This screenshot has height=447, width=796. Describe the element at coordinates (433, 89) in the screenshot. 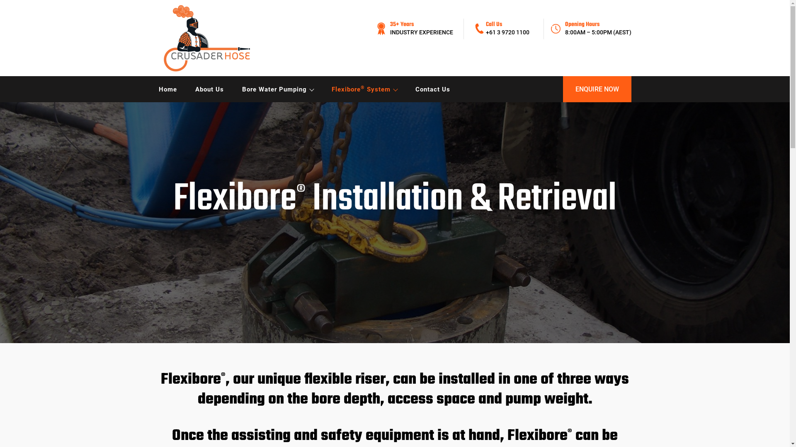

I see `Contact Us` at that location.